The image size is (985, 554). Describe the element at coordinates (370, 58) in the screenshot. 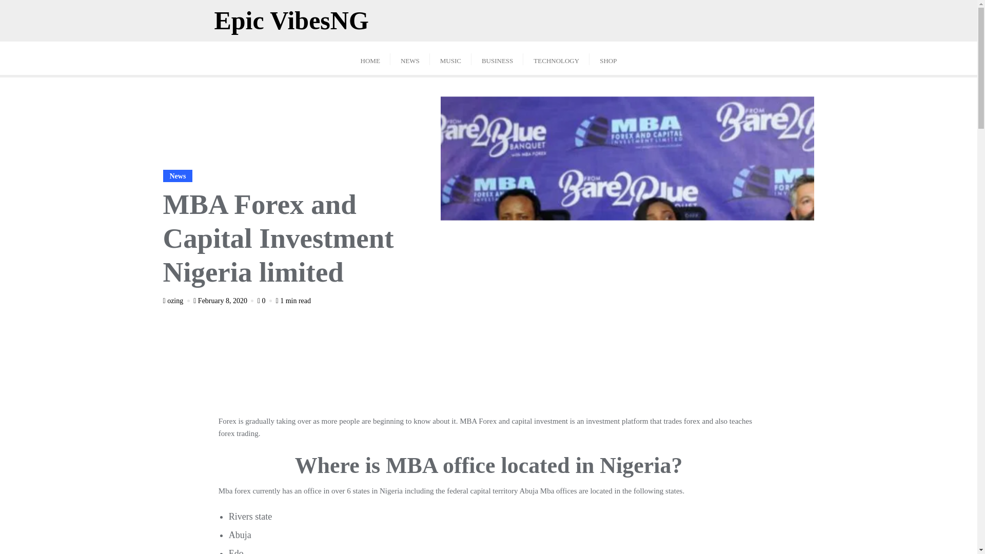

I see `HOME` at that location.